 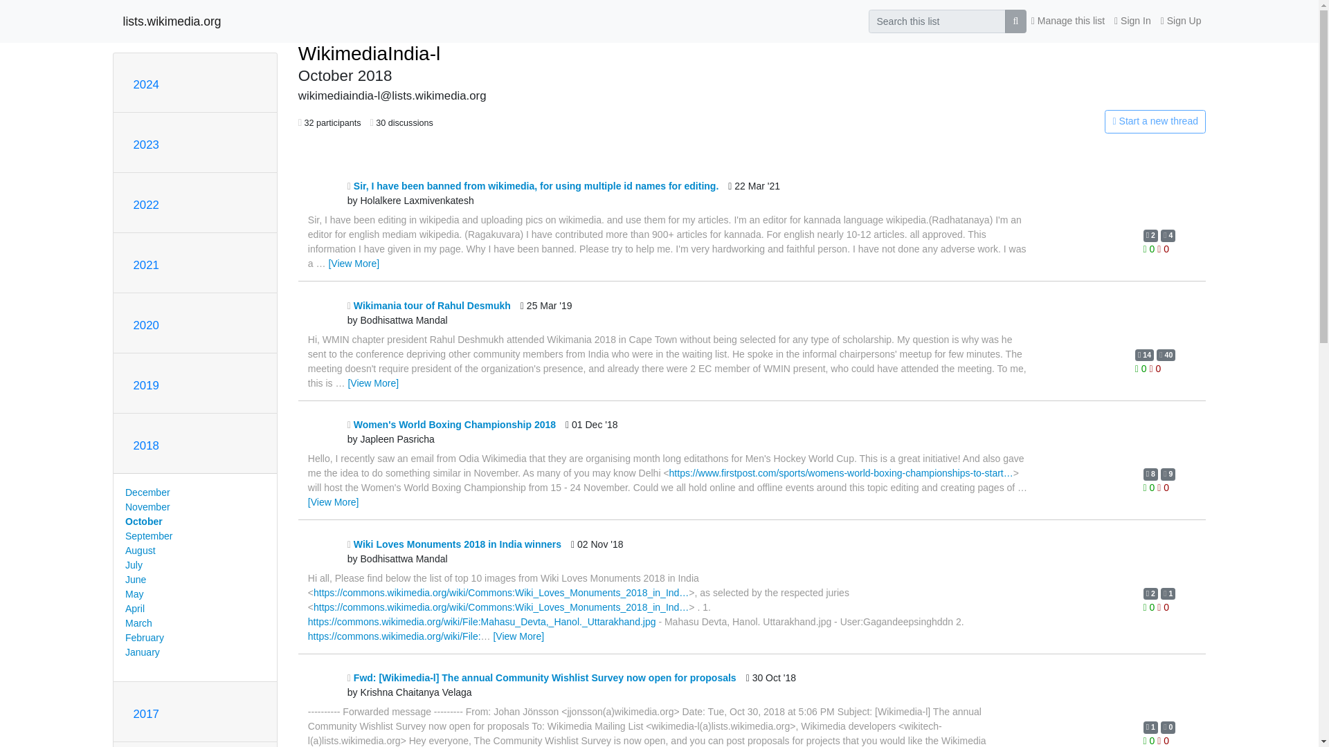 I want to click on You must be logged-in to vote., so click(x=1155, y=368).